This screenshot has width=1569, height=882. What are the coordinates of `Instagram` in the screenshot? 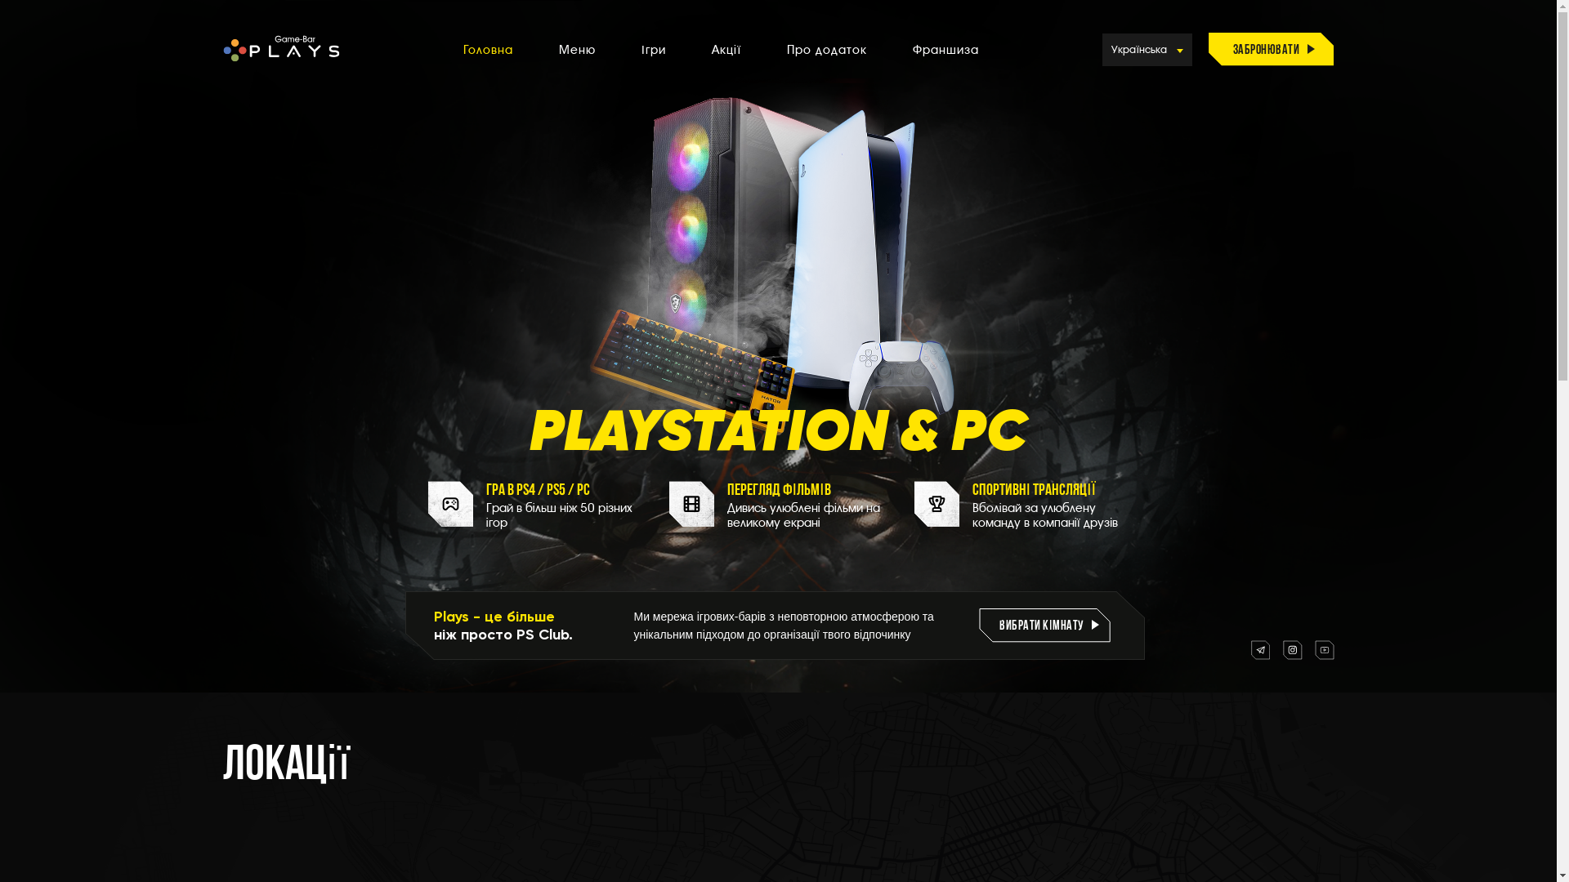 It's located at (1293, 650).